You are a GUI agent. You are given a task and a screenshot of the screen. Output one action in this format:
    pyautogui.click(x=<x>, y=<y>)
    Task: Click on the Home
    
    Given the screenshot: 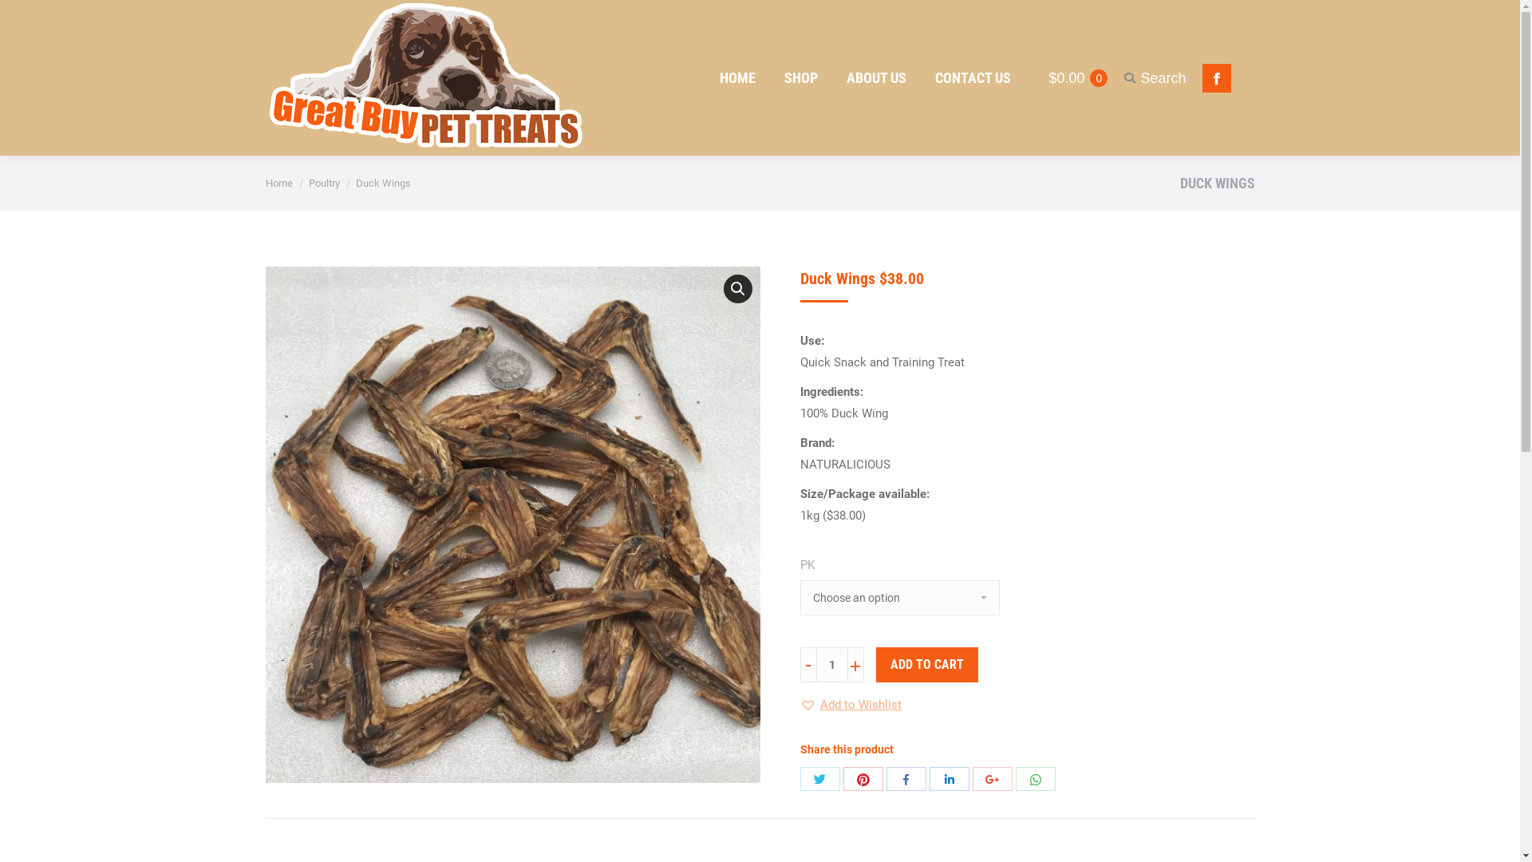 What is the action you would take?
    pyautogui.click(x=278, y=184)
    